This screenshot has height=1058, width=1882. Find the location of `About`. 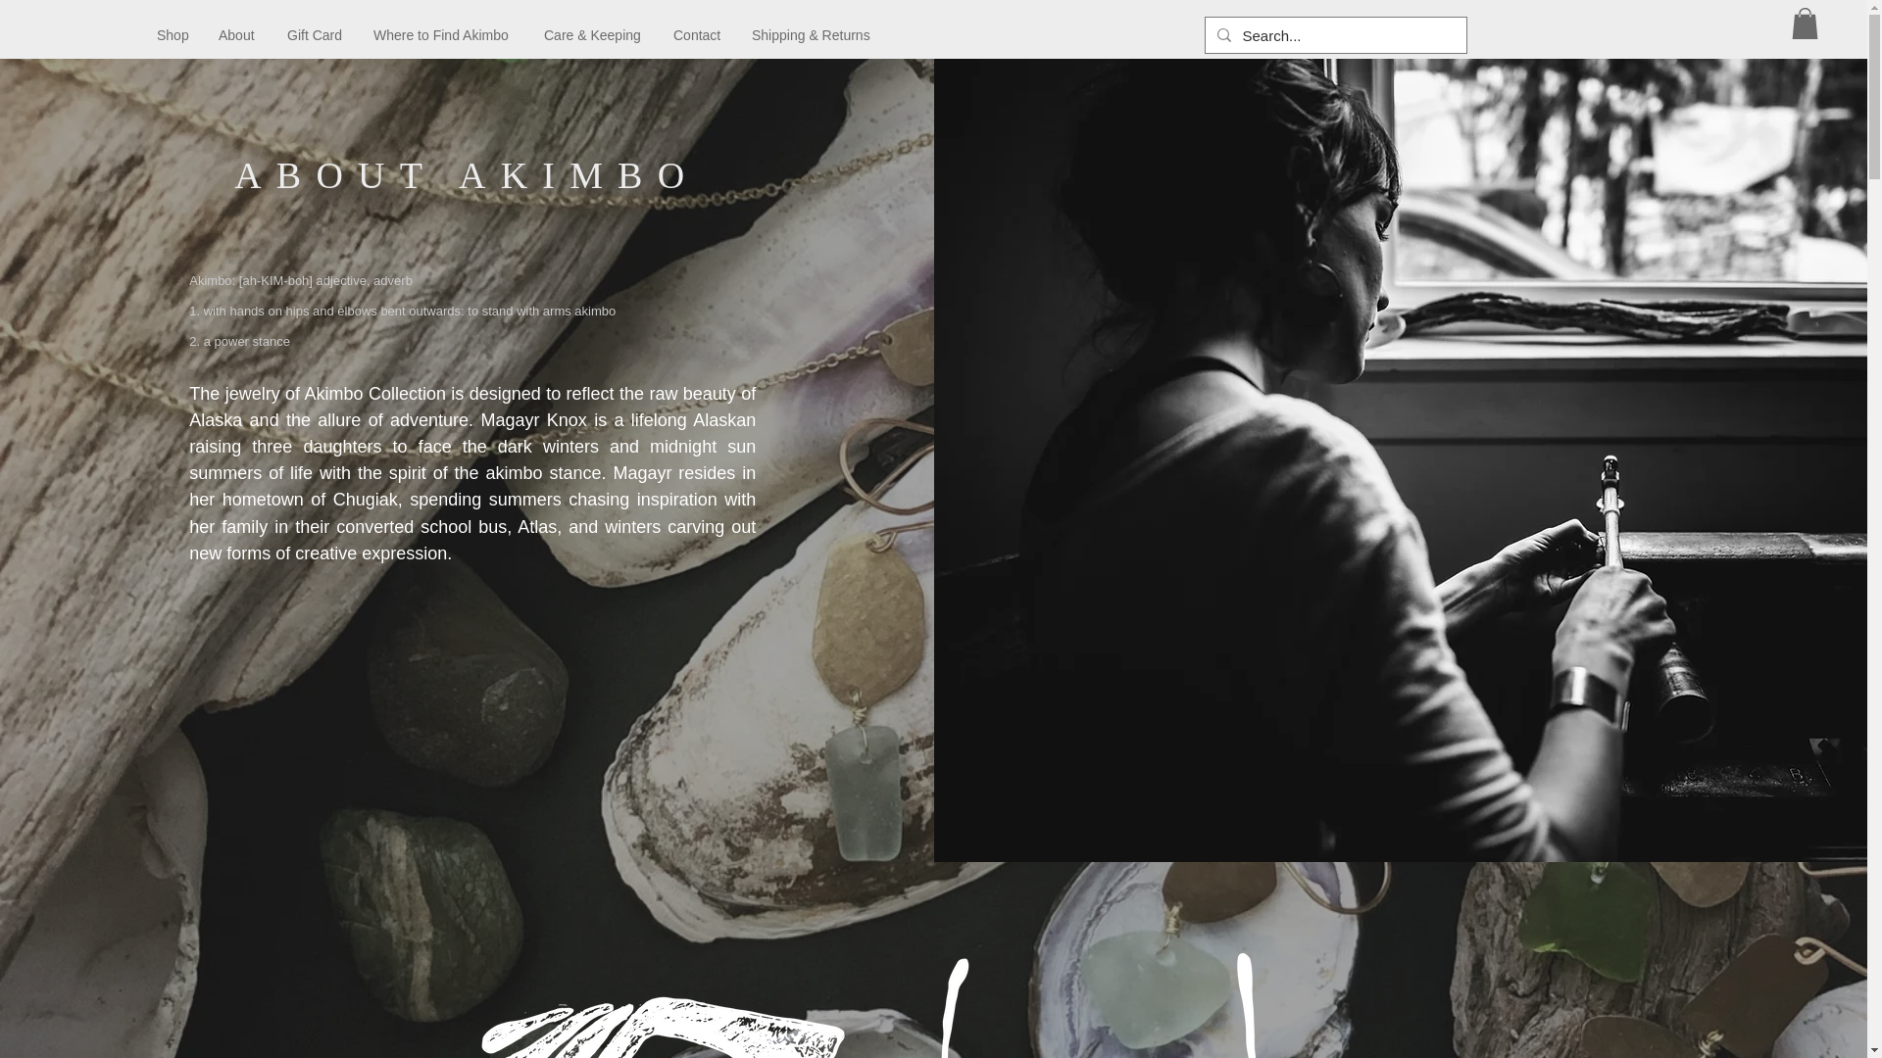

About is located at coordinates (237, 35).